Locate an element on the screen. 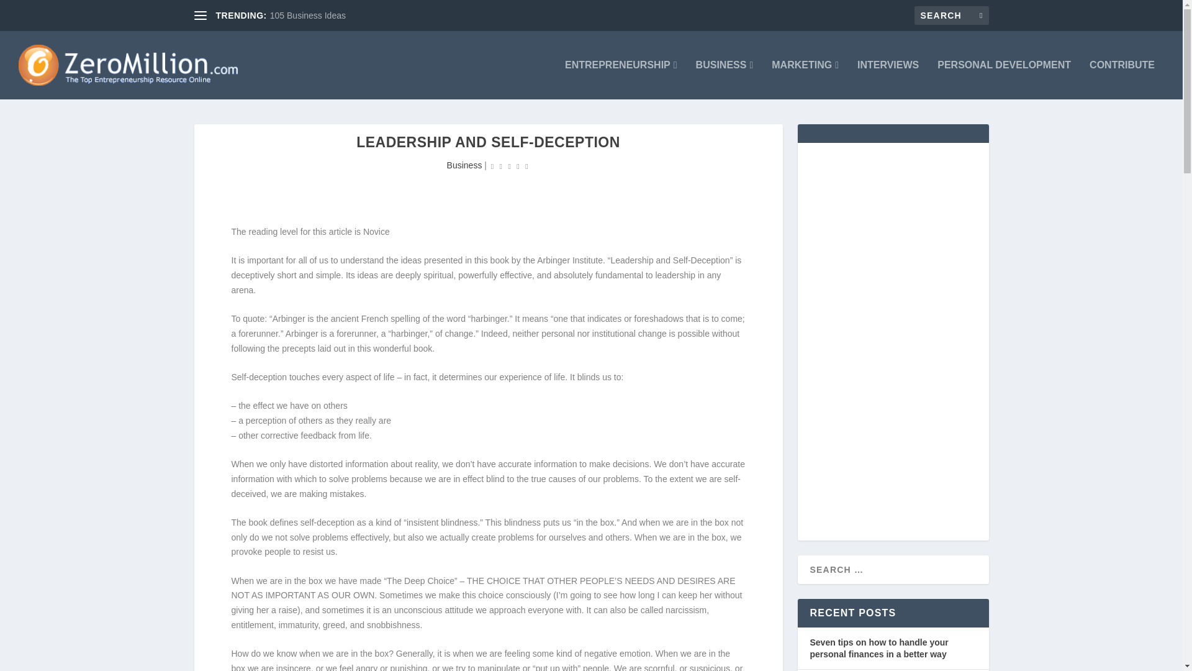 Image resolution: width=1192 pixels, height=671 pixels. Search for: is located at coordinates (951, 15).